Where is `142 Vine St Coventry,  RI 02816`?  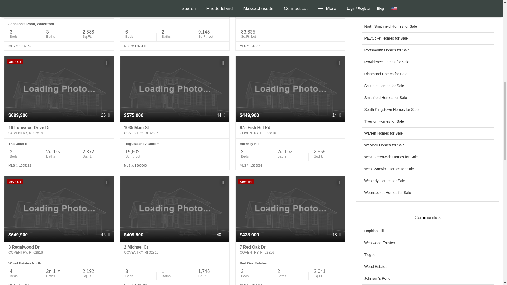 142 Vine St Coventry,  RI 02816 is located at coordinates (290, 11).